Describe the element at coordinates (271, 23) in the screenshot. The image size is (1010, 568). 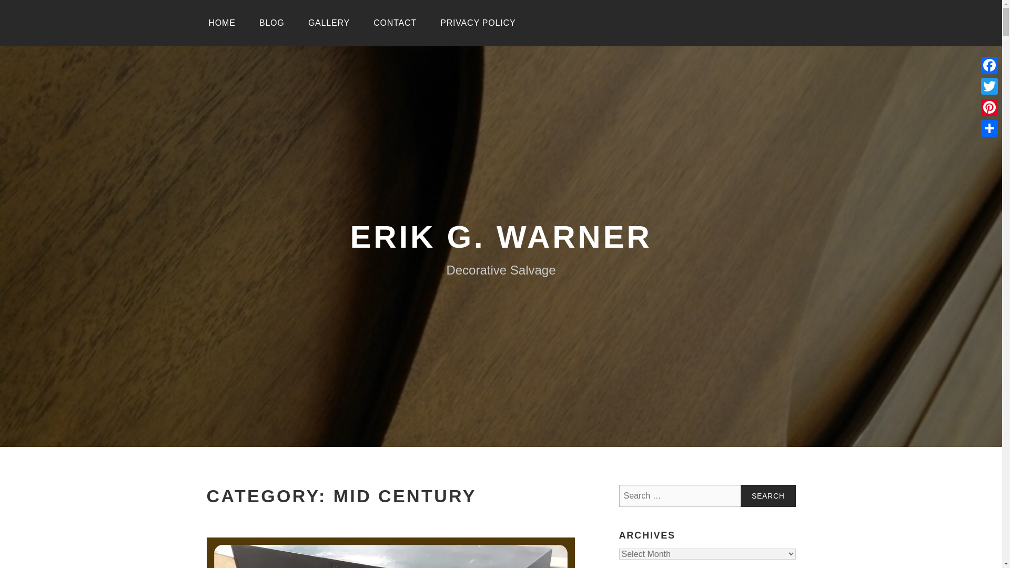
I see `BLOG` at that location.